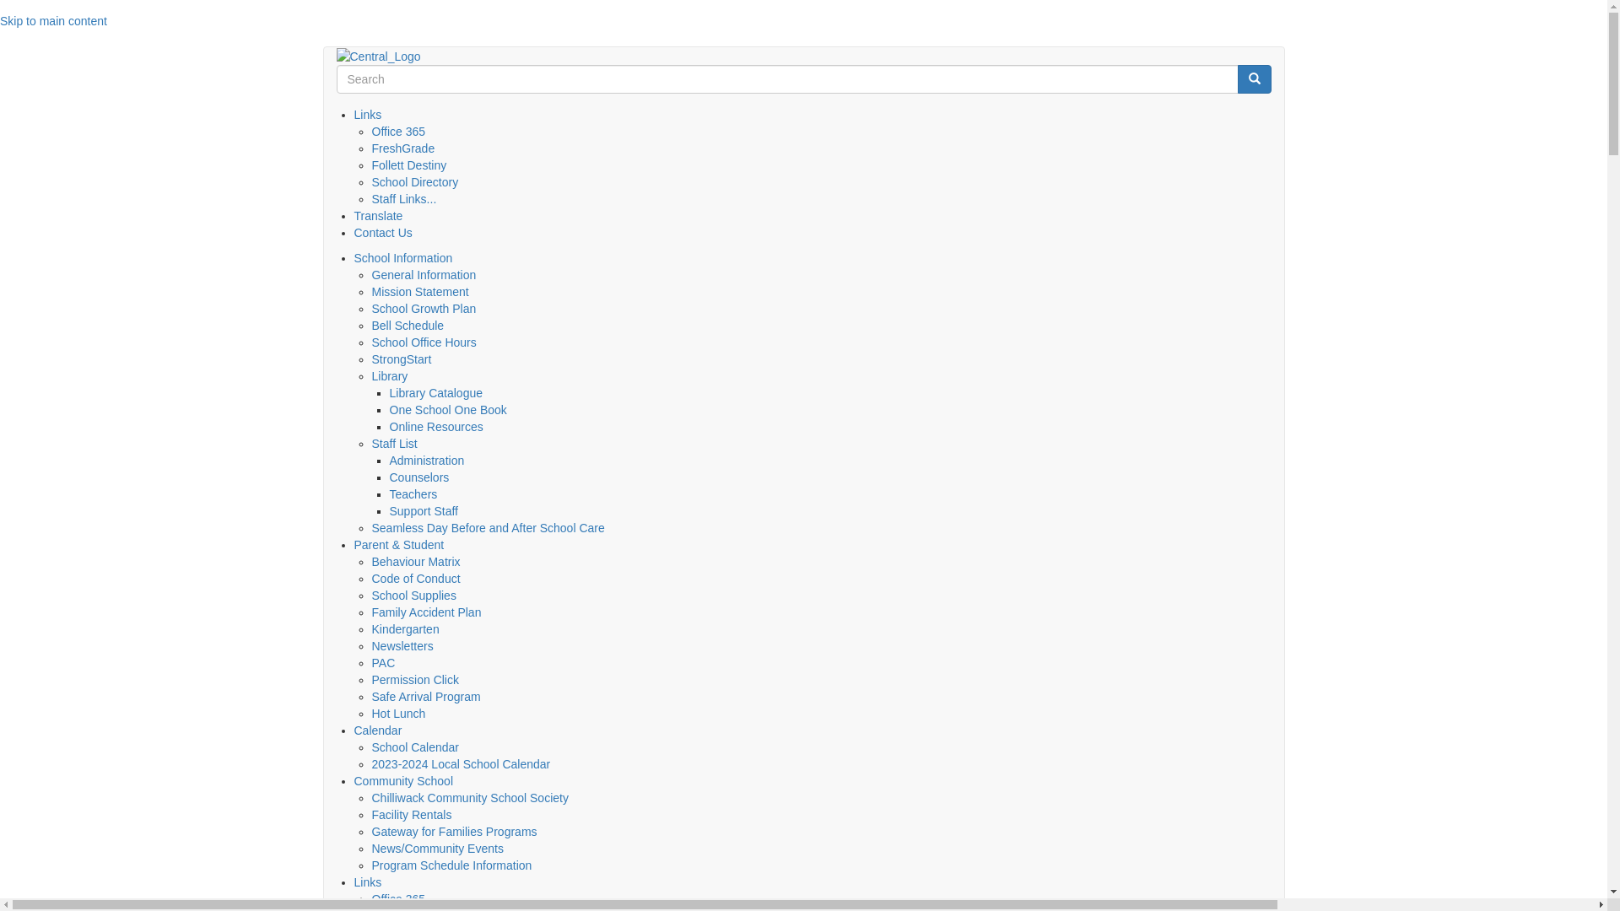 The height and width of the screenshot is (911, 1620). I want to click on FreshGrade, so click(403, 148).